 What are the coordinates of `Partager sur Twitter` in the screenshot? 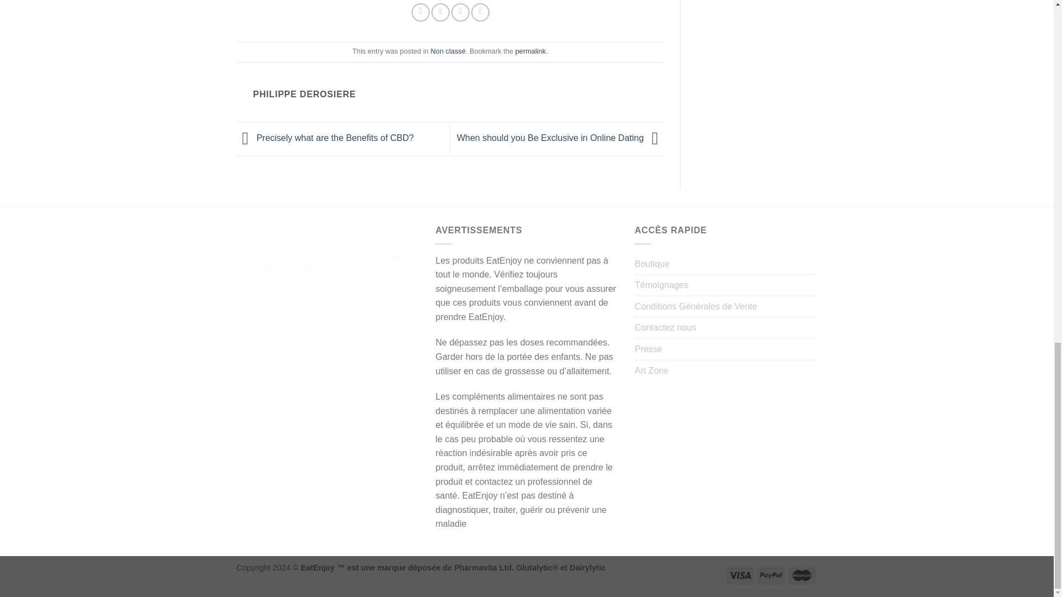 It's located at (440, 12).